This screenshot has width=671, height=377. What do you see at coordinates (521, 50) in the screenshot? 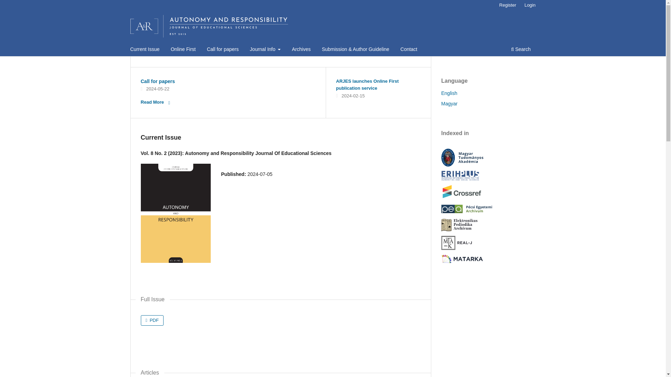
I see `Search` at bounding box center [521, 50].